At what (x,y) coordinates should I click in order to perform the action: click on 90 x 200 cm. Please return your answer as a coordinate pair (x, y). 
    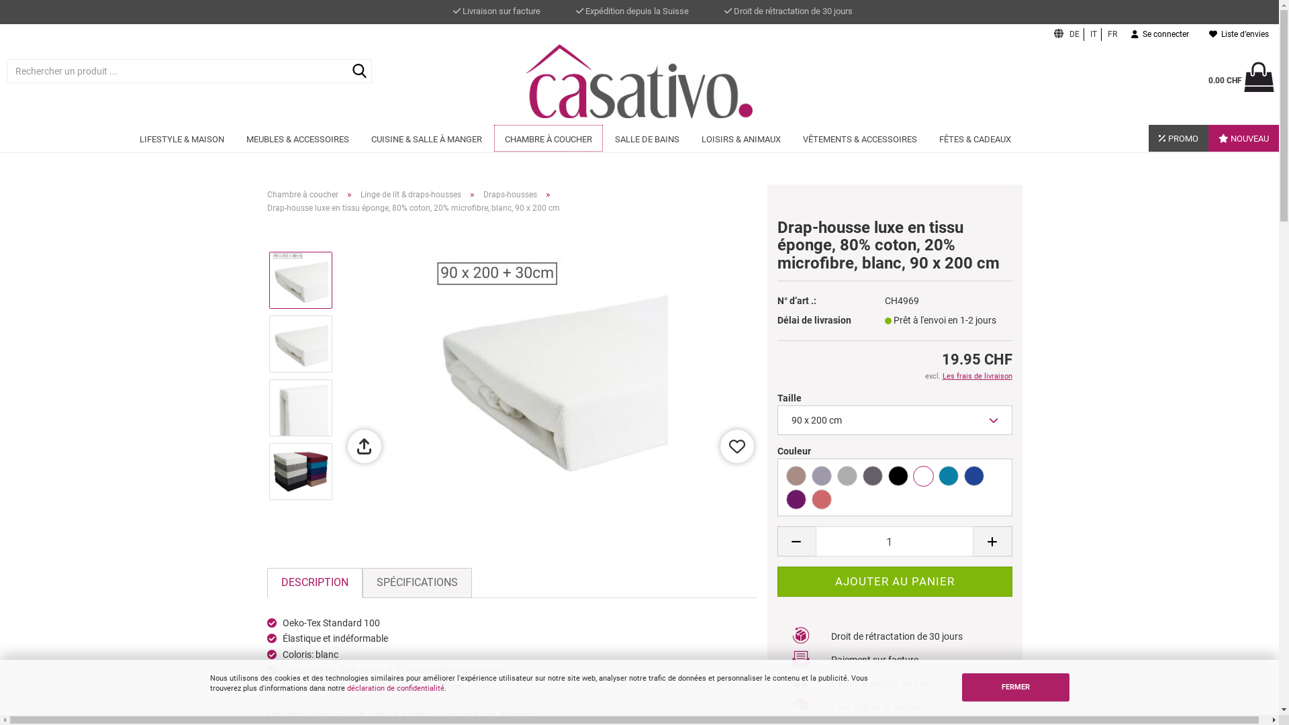
    Looking at the image, I should click on (895, 420).